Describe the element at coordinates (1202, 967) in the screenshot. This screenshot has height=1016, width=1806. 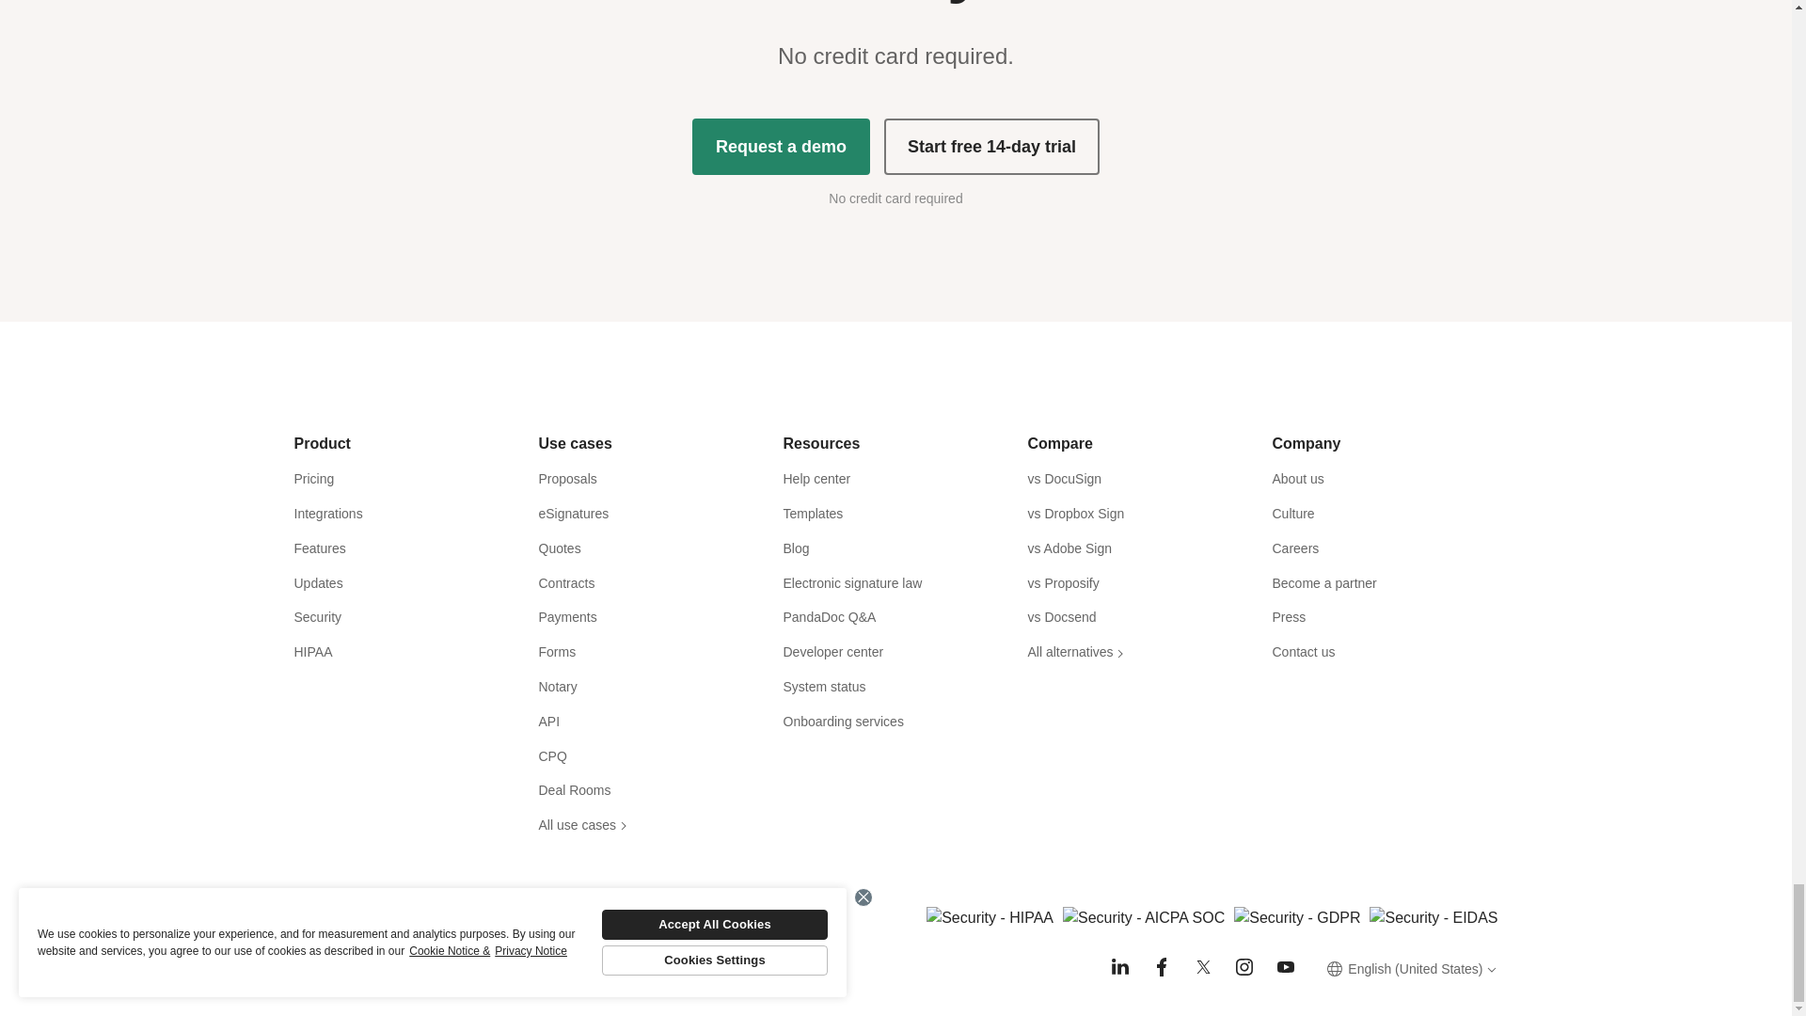
I see `Twitter` at that location.